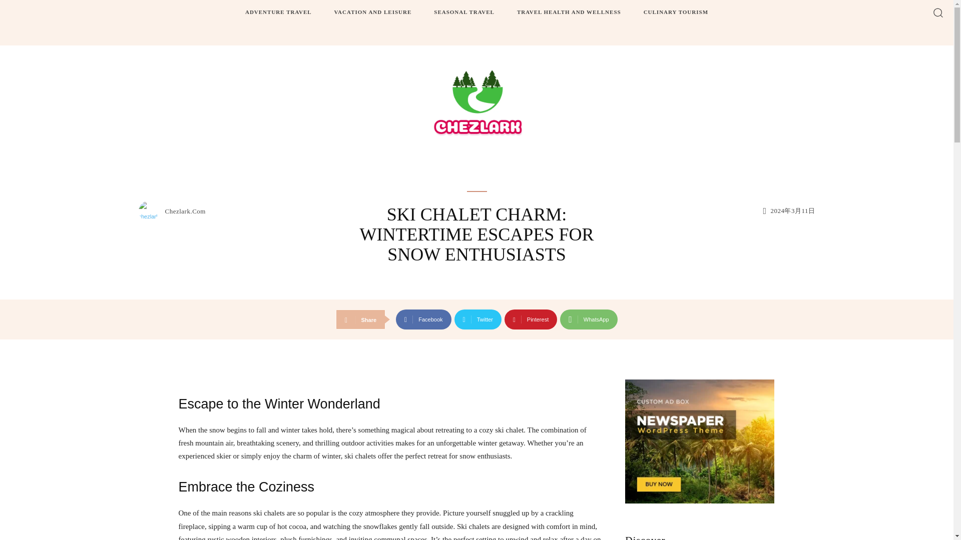  What do you see at coordinates (278, 12) in the screenshot?
I see `ADVENTURE TRAVEL` at bounding box center [278, 12].